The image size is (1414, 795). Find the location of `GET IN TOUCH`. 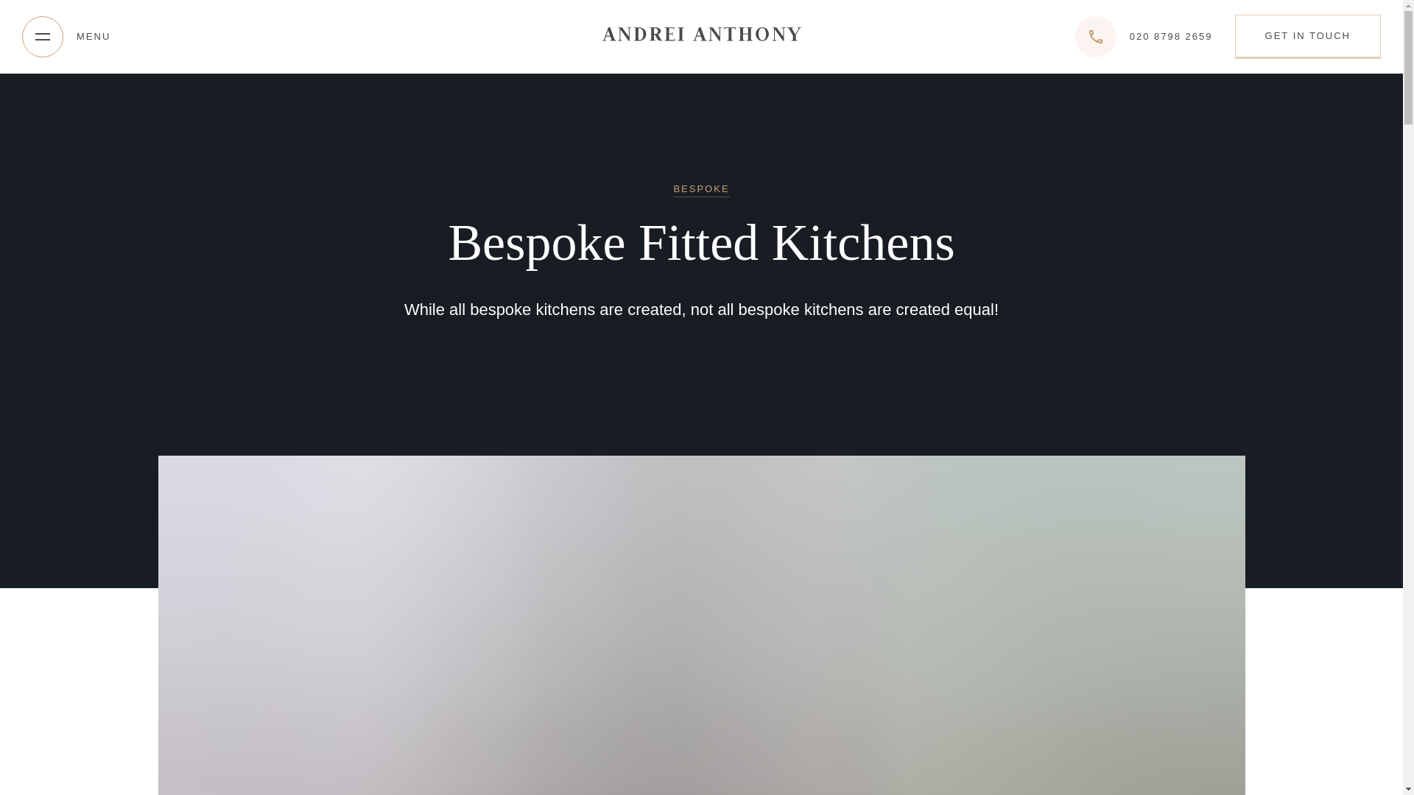

GET IN TOUCH is located at coordinates (1308, 37).